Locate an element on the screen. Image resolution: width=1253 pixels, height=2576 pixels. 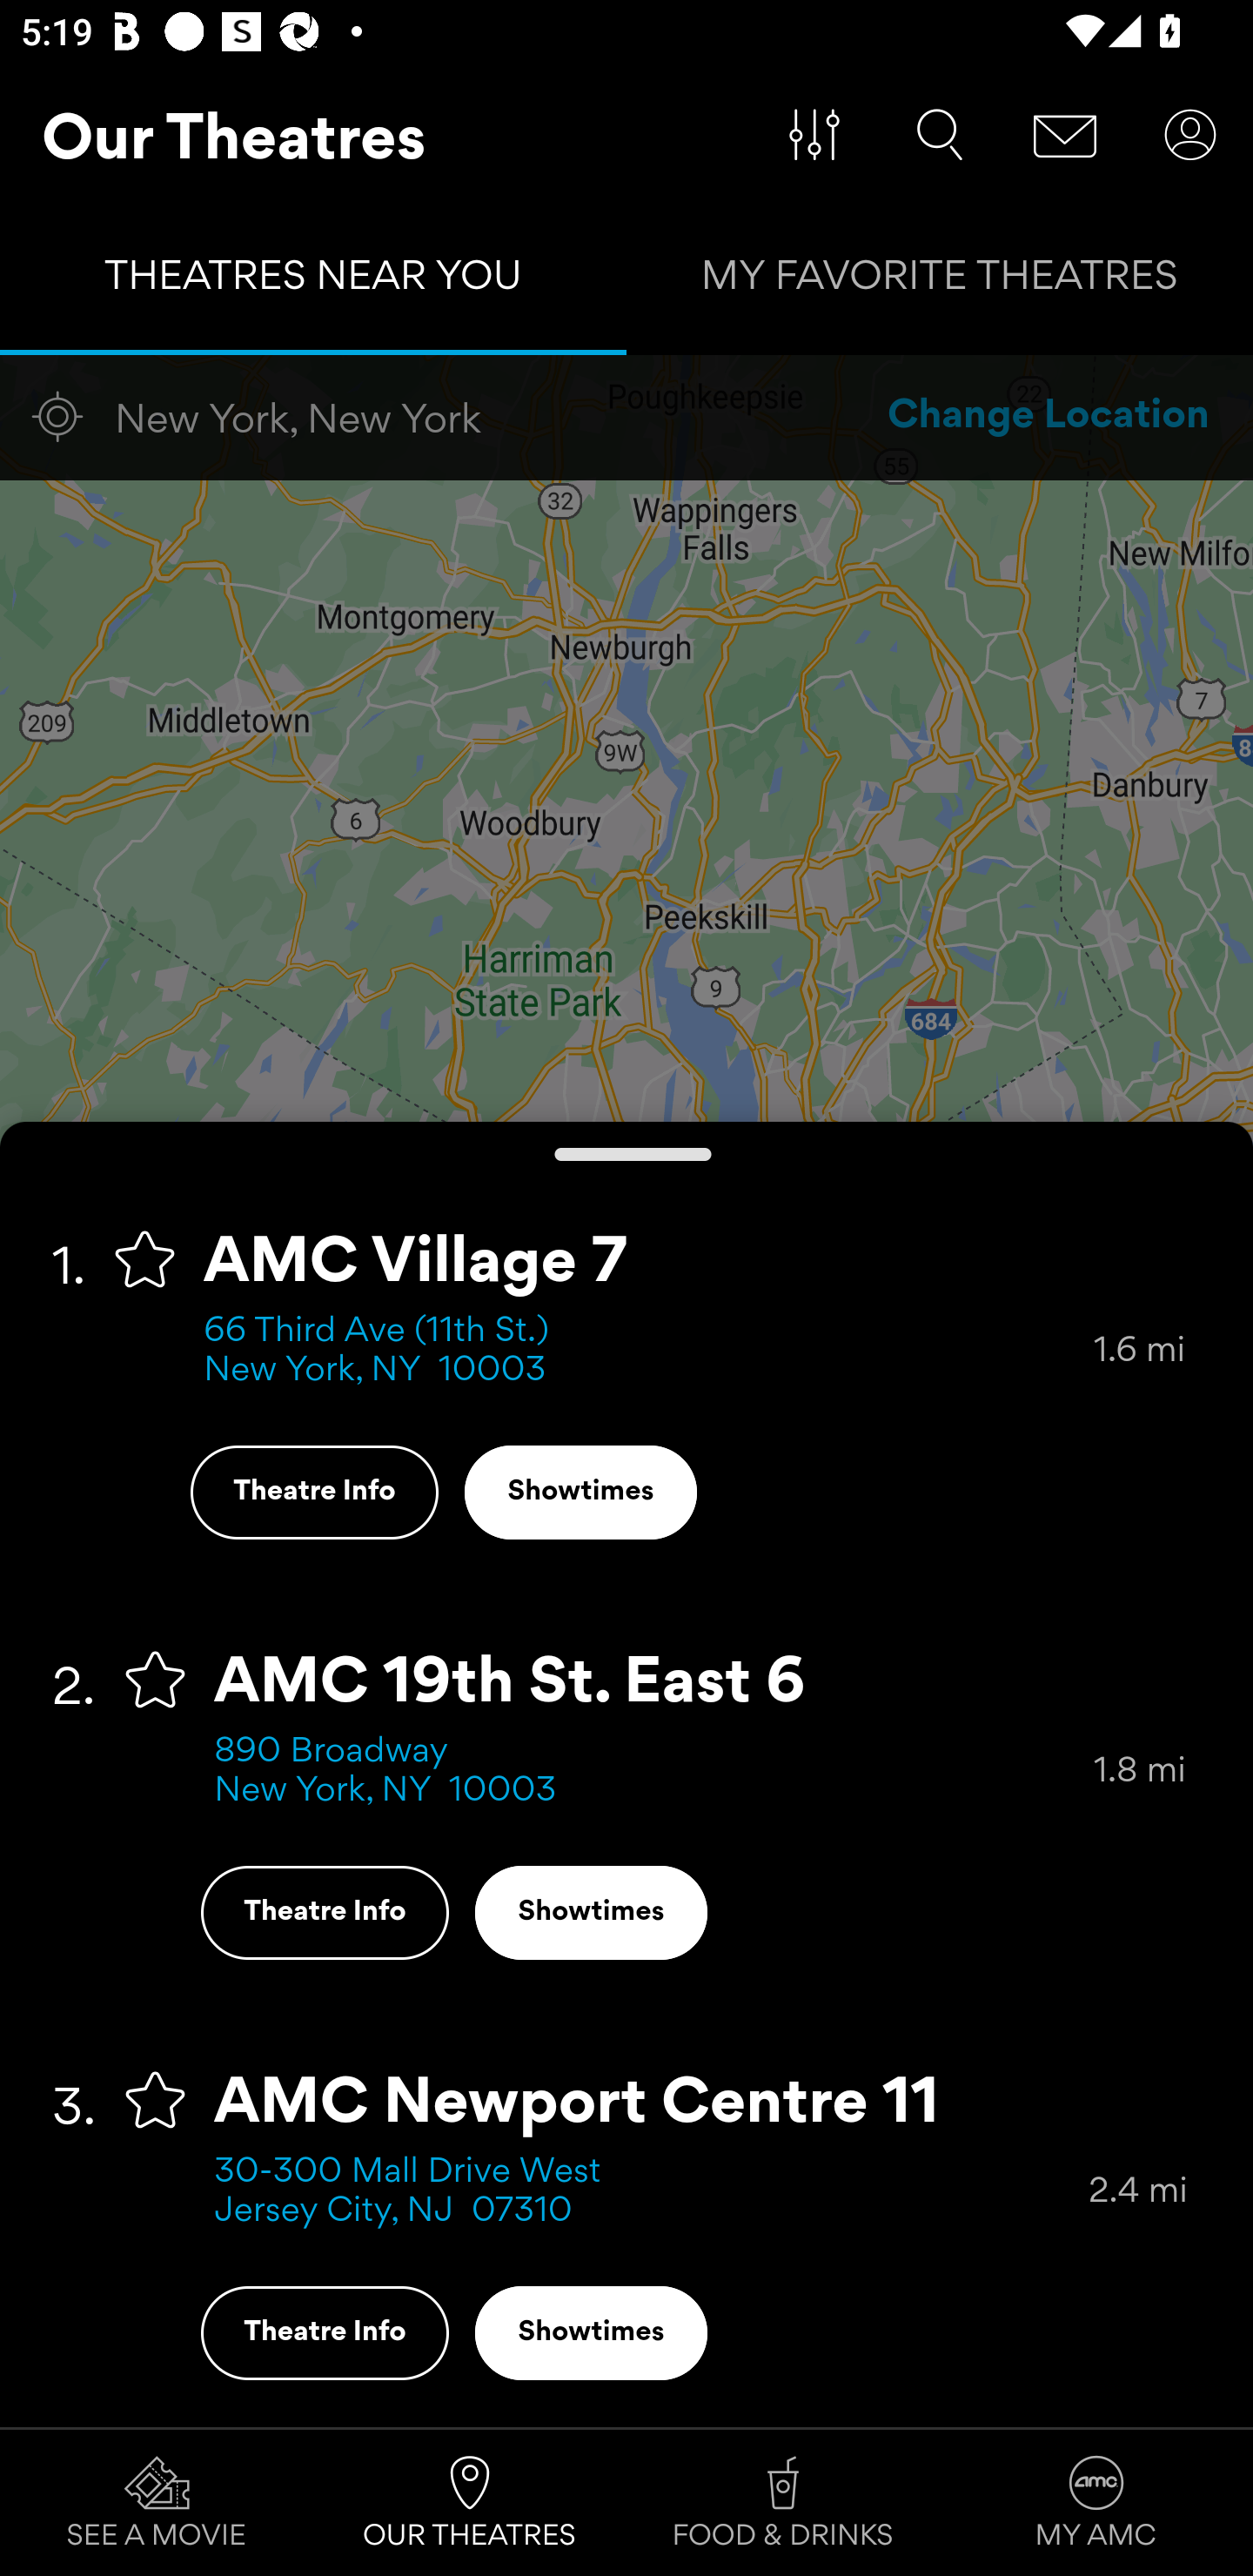
Showtimes is located at coordinates (591, 1913).